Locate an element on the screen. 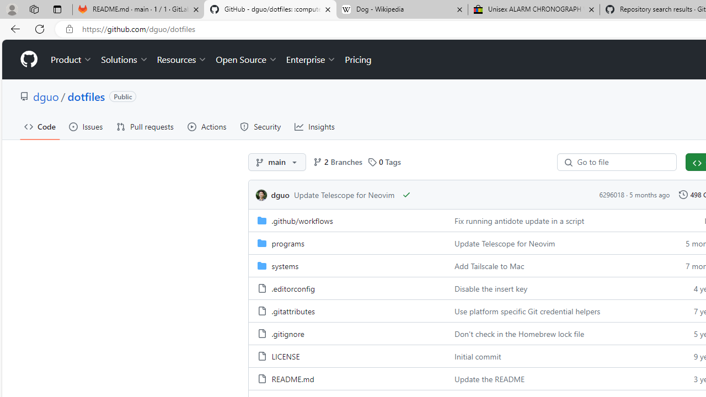  LICENSE, (File) is located at coordinates (347, 356).